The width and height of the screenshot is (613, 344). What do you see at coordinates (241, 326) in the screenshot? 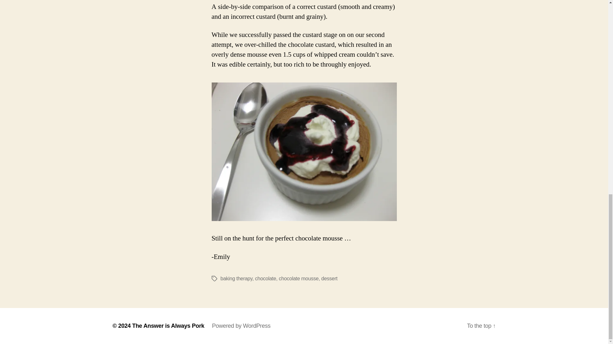
I see `Powered by WordPress` at bounding box center [241, 326].